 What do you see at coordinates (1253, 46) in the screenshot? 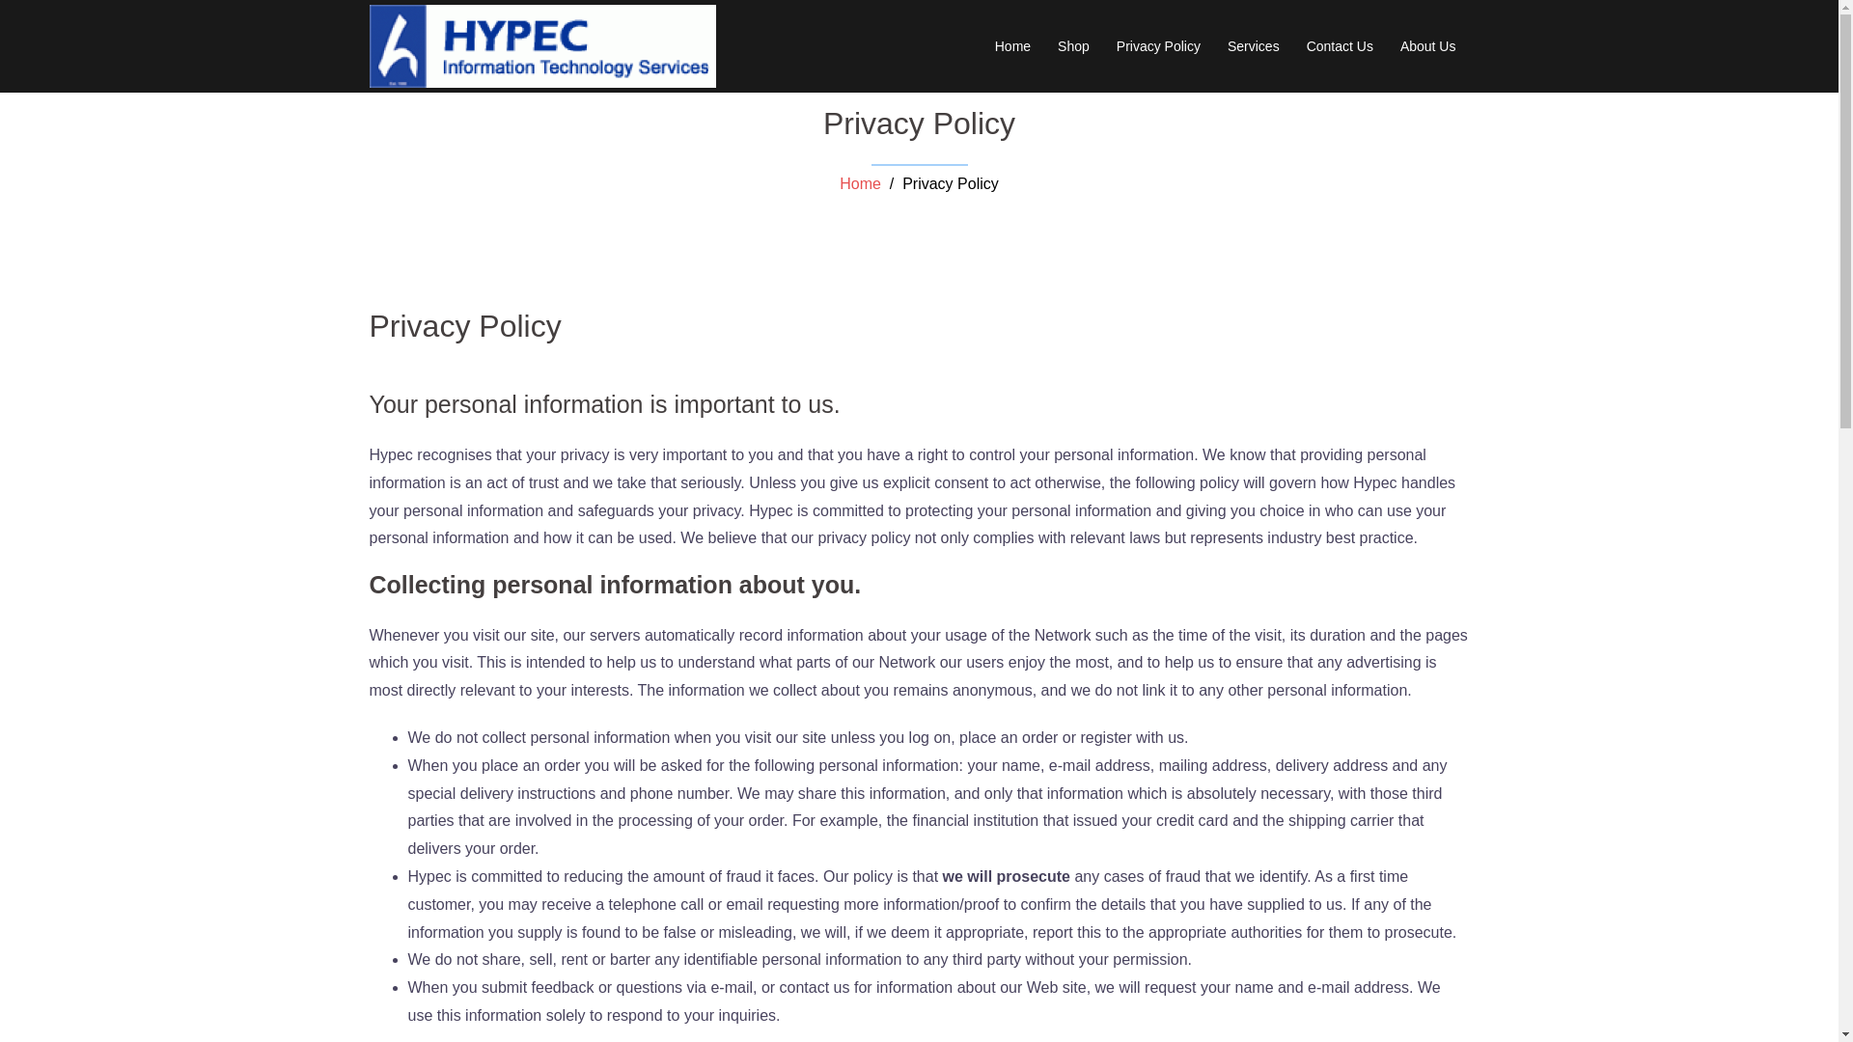
I see `Services` at bounding box center [1253, 46].